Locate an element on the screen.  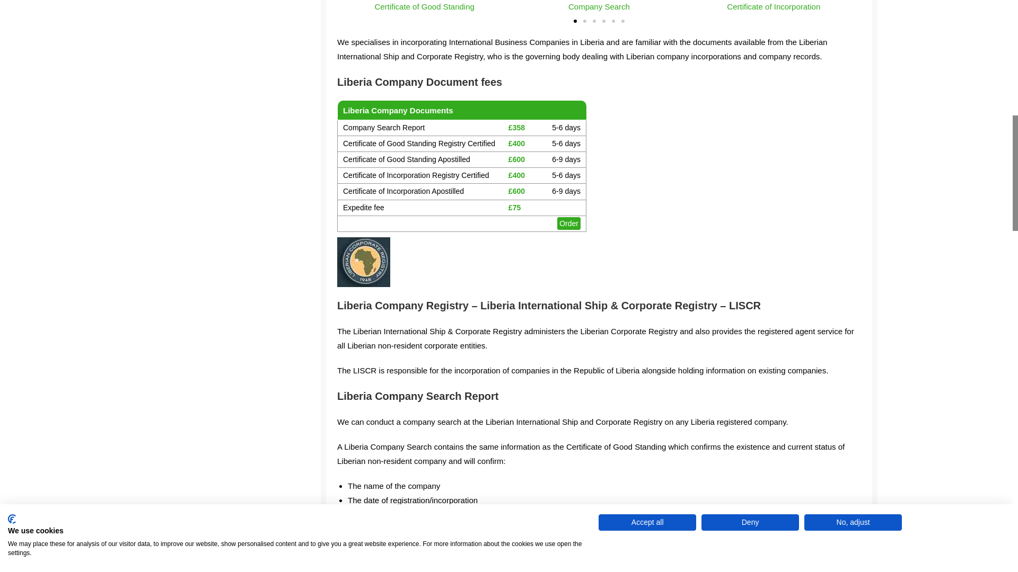
Company Search is located at coordinates (598, 6).